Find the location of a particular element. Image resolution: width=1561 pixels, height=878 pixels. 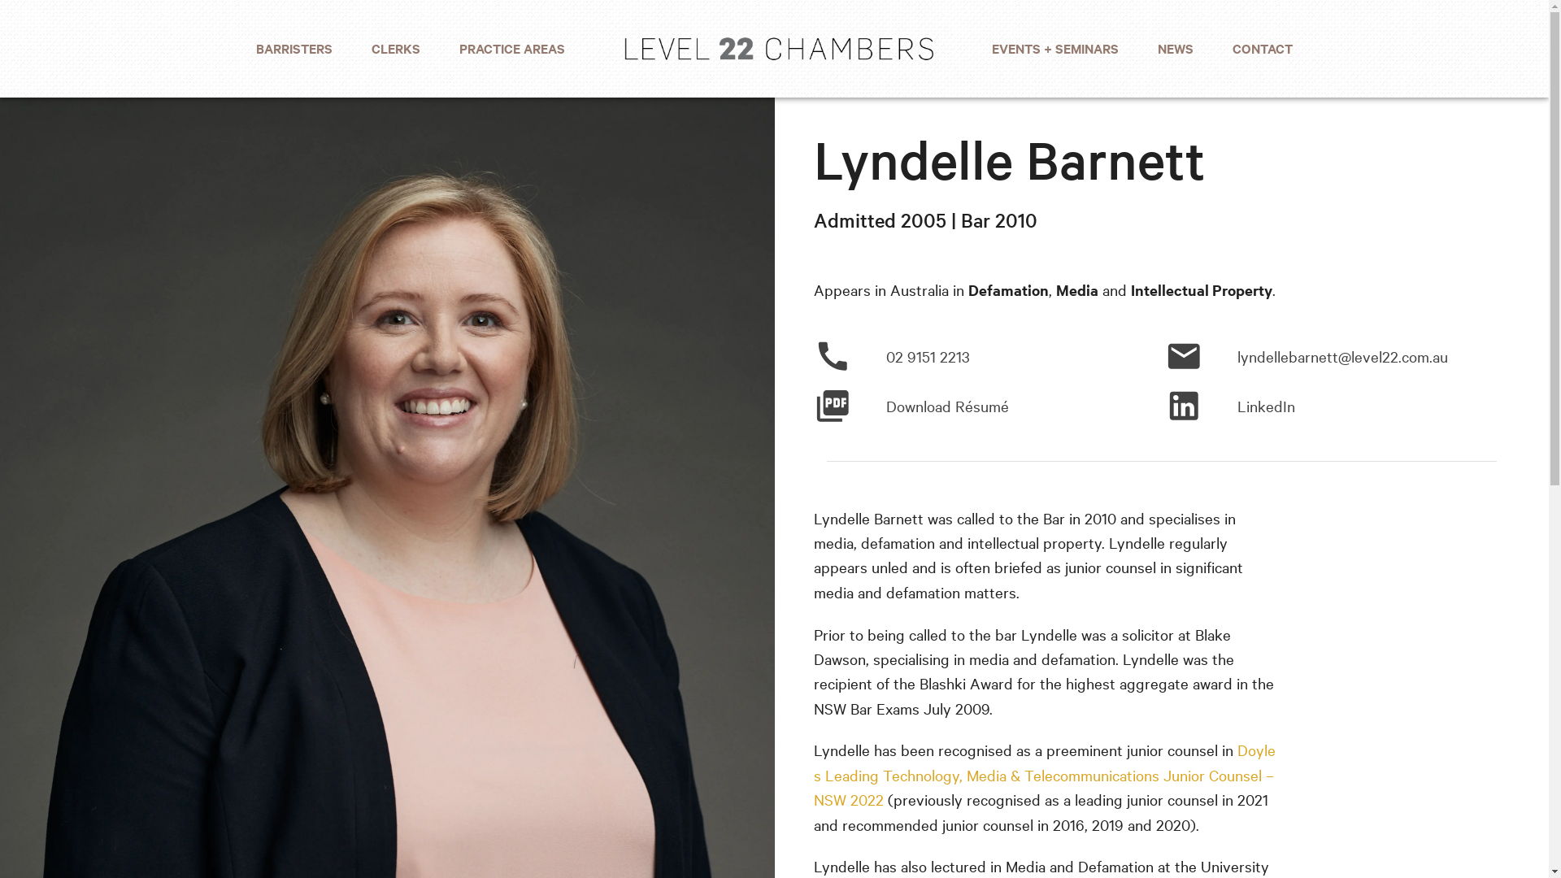

PRACTICE AREAS is located at coordinates (512, 49).